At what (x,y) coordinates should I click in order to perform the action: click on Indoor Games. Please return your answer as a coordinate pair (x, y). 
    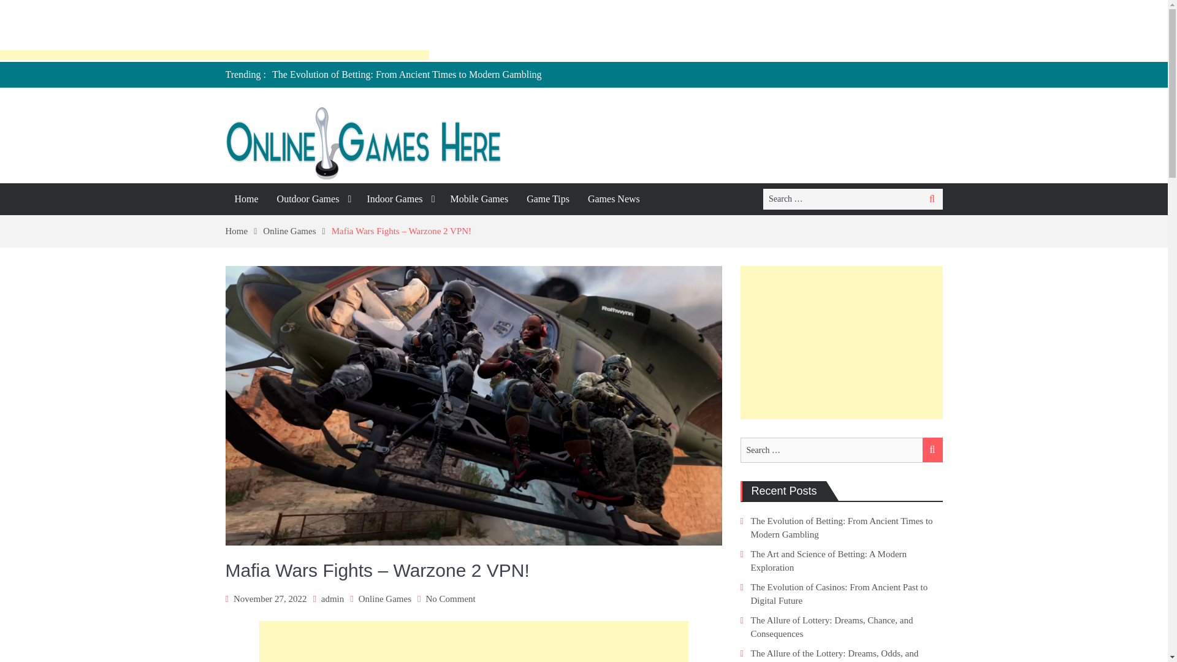
    Looking at the image, I should click on (398, 199).